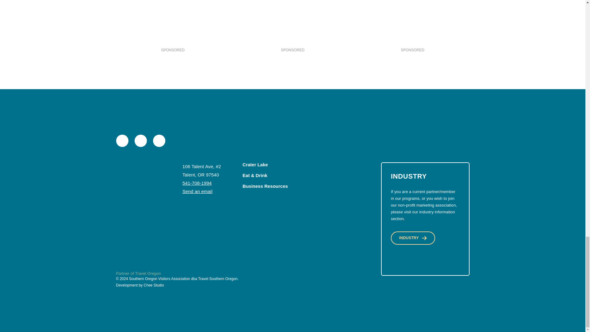 This screenshot has height=332, width=590. What do you see at coordinates (159, 141) in the screenshot?
I see `Link to Instagram in new tab` at bounding box center [159, 141].